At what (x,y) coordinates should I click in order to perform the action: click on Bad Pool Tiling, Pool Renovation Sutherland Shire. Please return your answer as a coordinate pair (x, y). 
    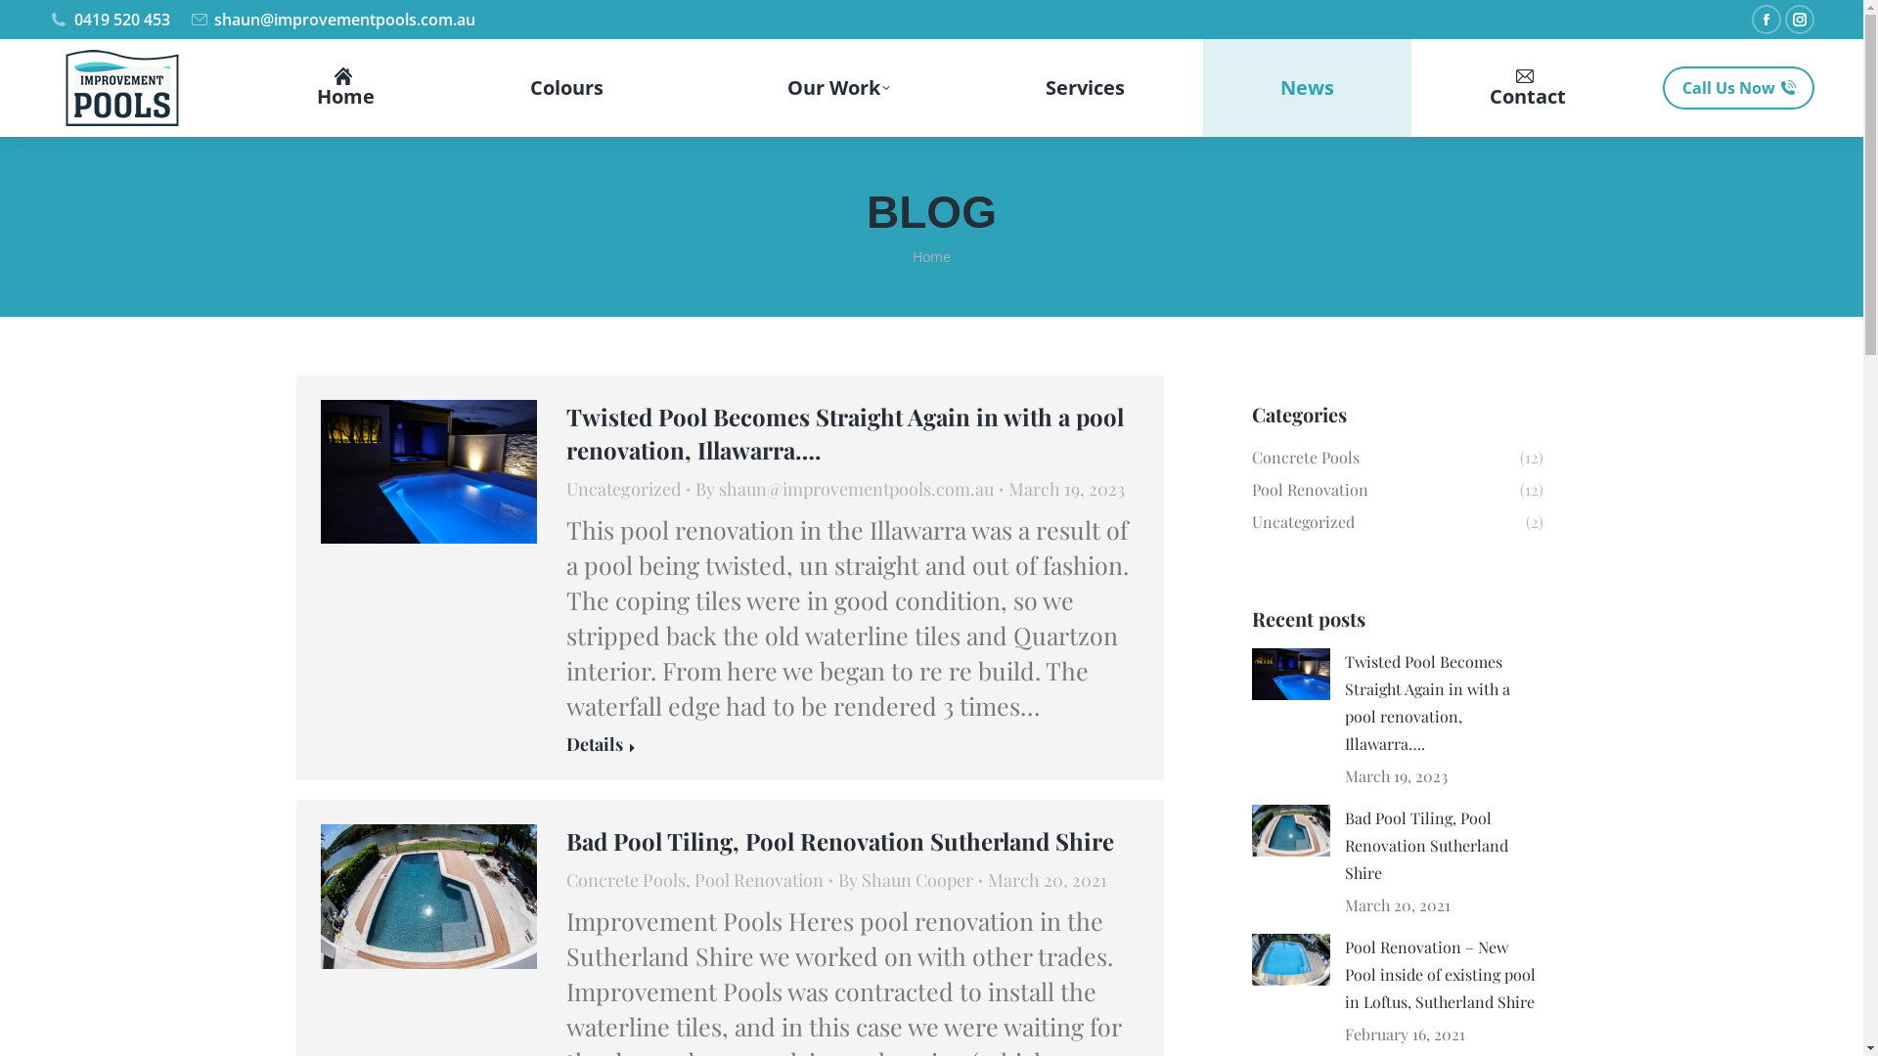
    Looking at the image, I should click on (840, 841).